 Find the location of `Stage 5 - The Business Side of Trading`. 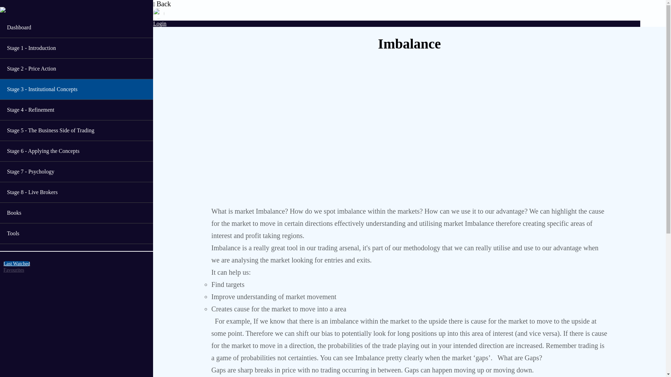

Stage 5 - The Business Side of Trading is located at coordinates (76, 130).